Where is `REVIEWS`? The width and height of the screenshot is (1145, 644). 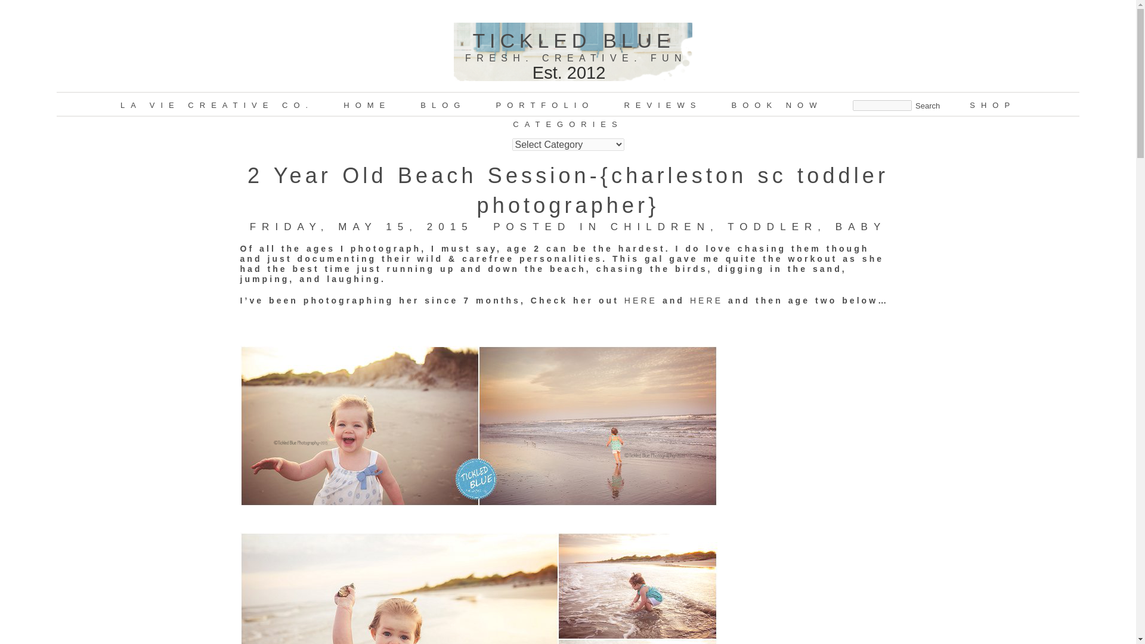 REVIEWS is located at coordinates (662, 105).